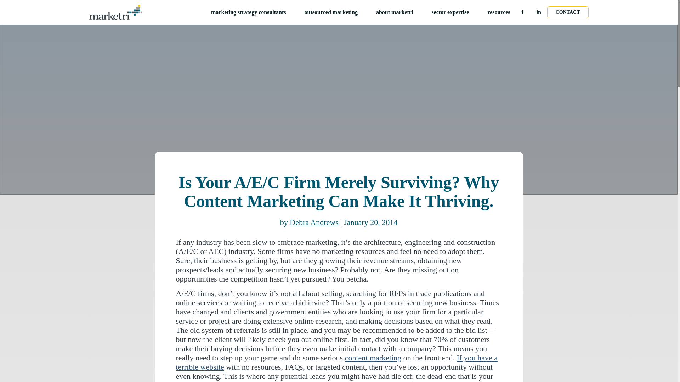 This screenshot has width=680, height=382. What do you see at coordinates (334, 12) in the screenshot?
I see `outsourced marketing` at bounding box center [334, 12].